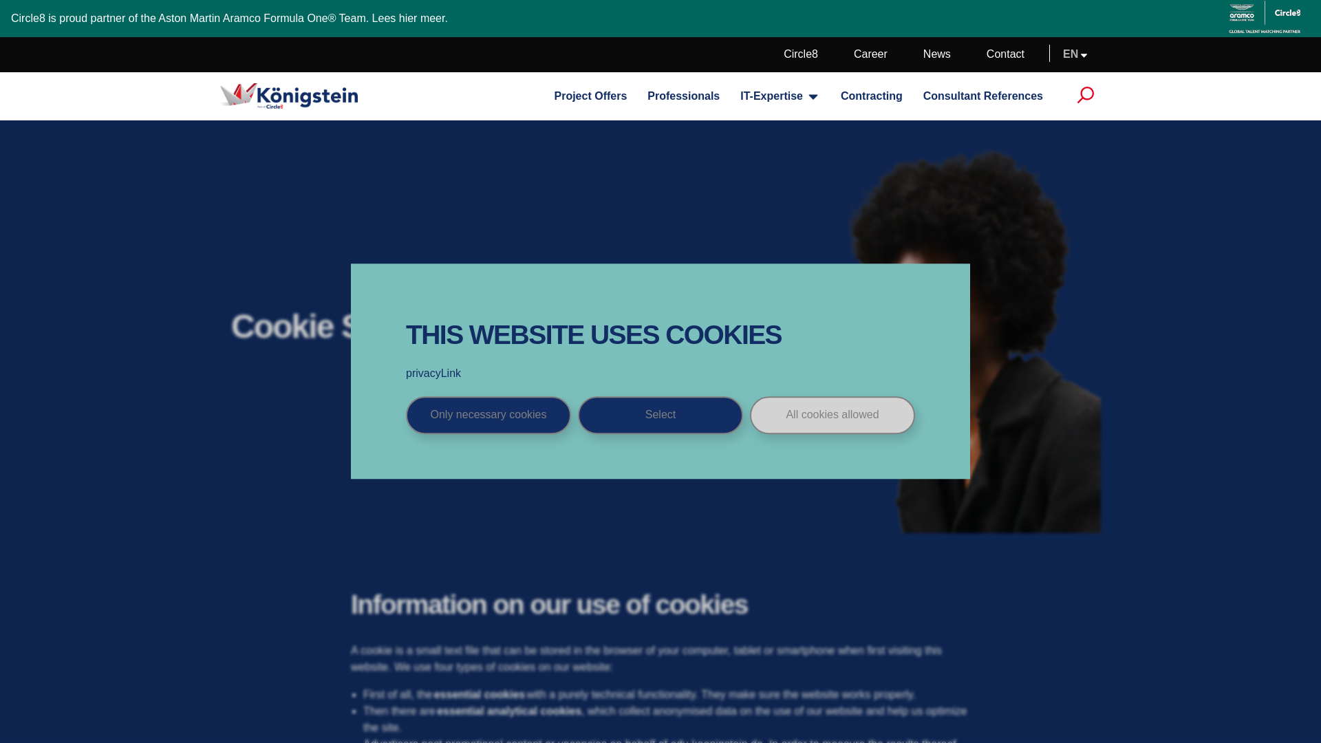 The image size is (1321, 743). Describe the element at coordinates (983, 96) in the screenshot. I see `Consultant References` at that location.